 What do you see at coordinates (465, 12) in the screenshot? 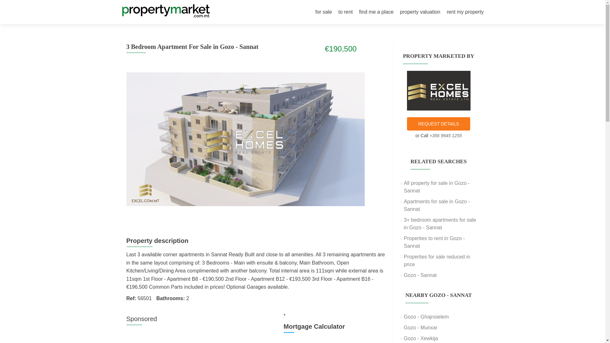
I see `rent my property` at bounding box center [465, 12].